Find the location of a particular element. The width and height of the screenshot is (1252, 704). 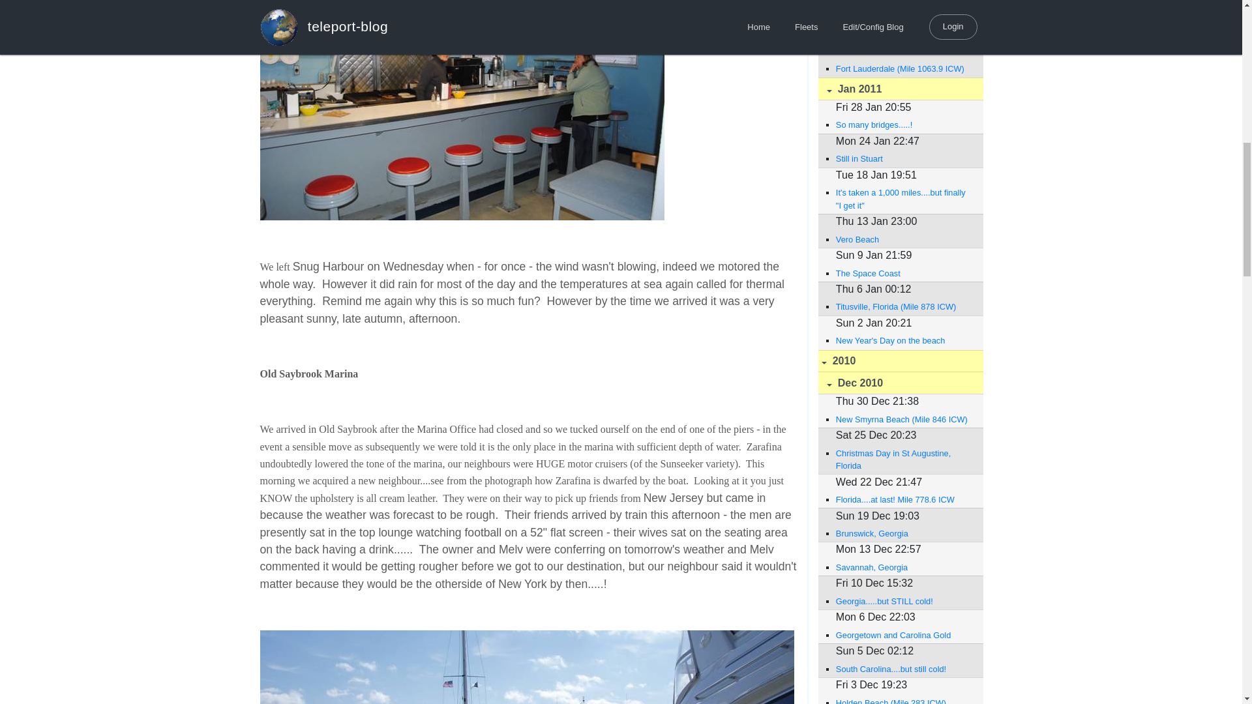

Jan 2011 is located at coordinates (900, 89).